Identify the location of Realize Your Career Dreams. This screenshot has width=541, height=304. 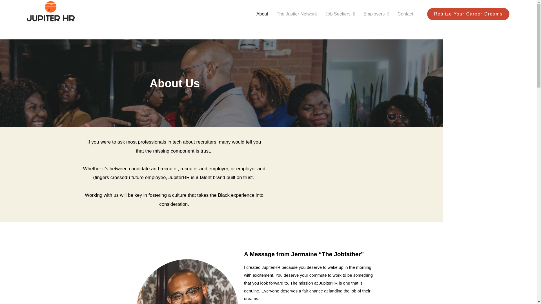
(468, 14).